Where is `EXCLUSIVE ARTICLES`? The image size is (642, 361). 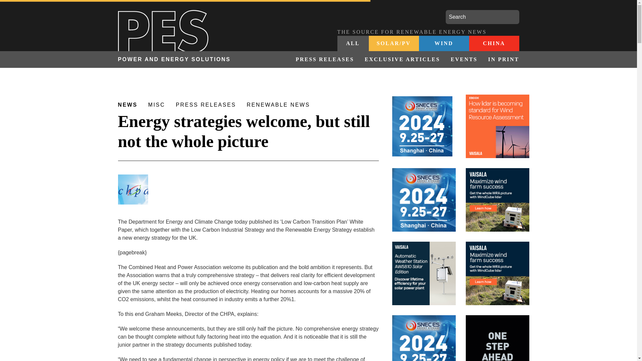 EXCLUSIVE ARTICLES is located at coordinates (403, 59).